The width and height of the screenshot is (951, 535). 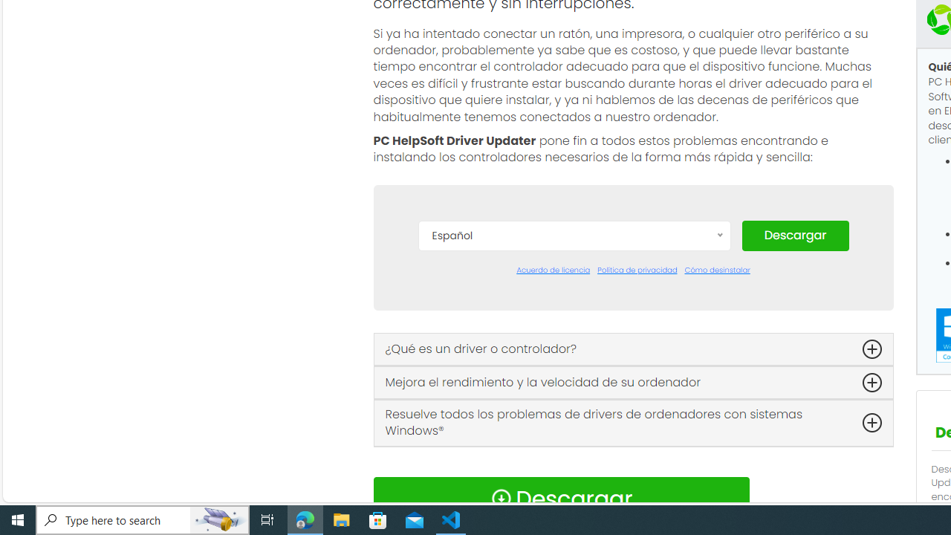 What do you see at coordinates (553, 270) in the screenshot?
I see `Acuerdo de licencia` at bounding box center [553, 270].